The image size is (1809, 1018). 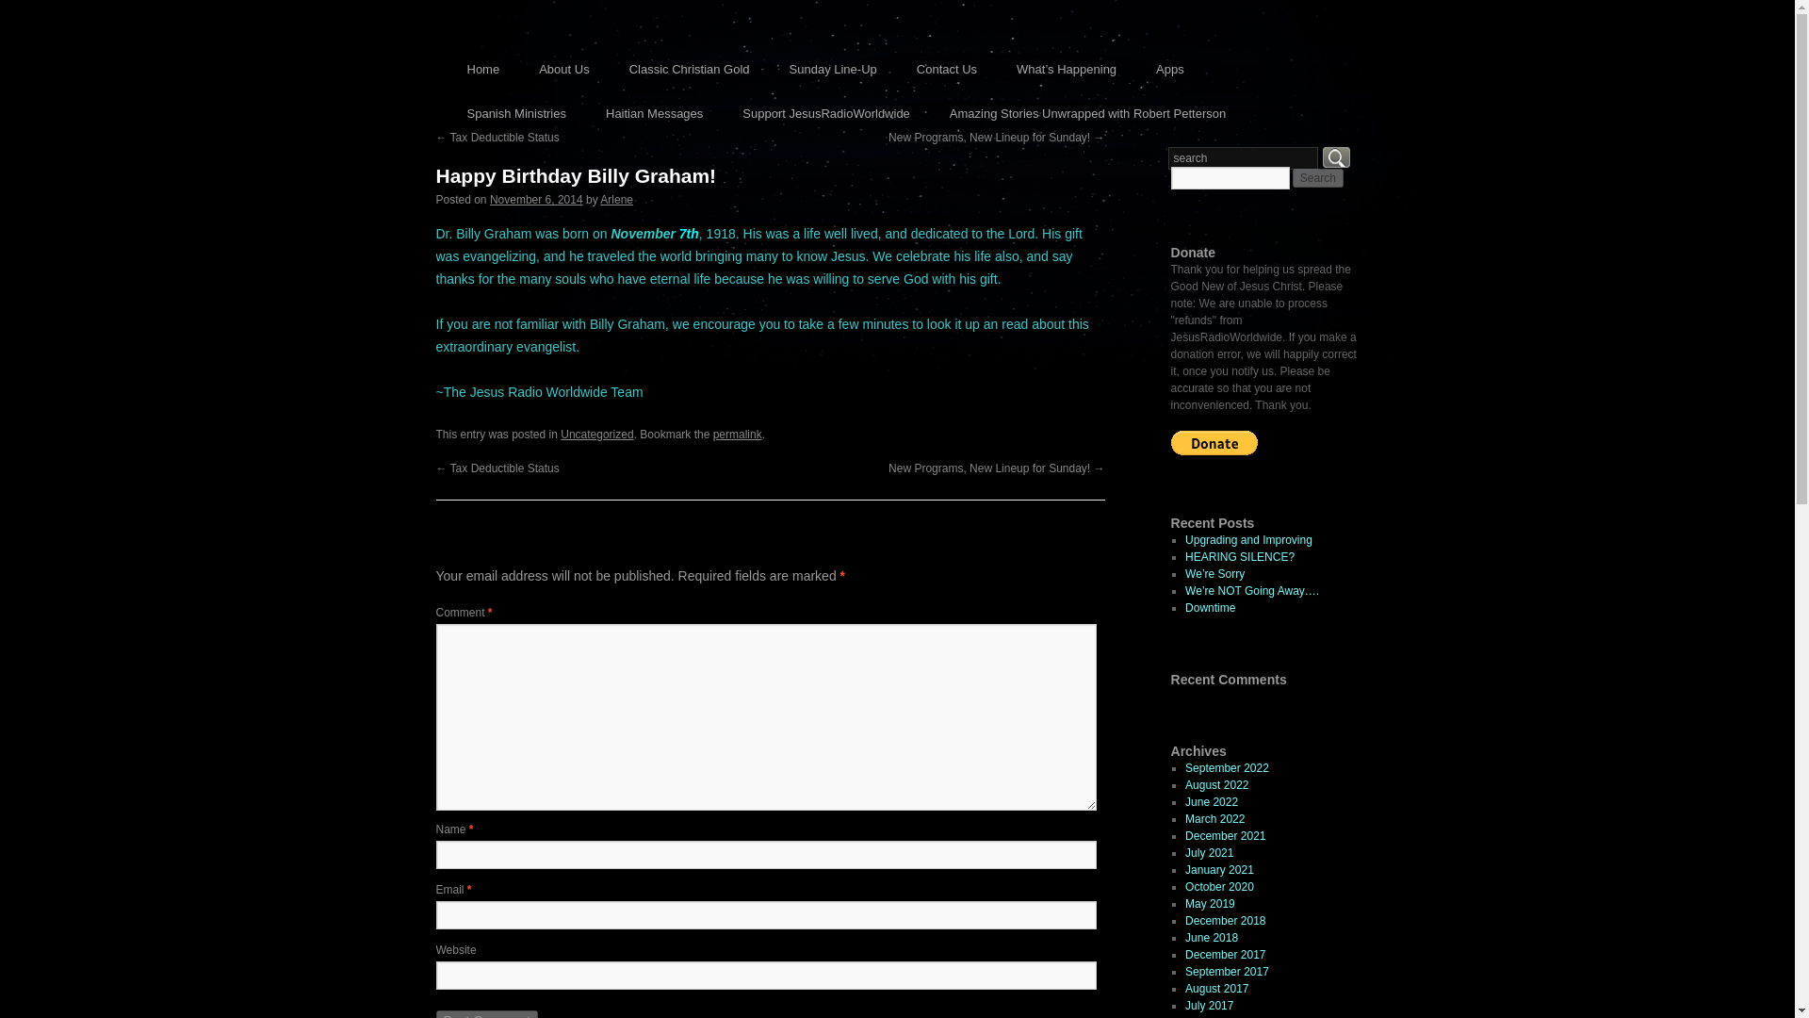 What do you see at coordinates (825, 113) in the screenshot?
I see `Support JesusRadioWorldwide` at bounding box center [825, 113].